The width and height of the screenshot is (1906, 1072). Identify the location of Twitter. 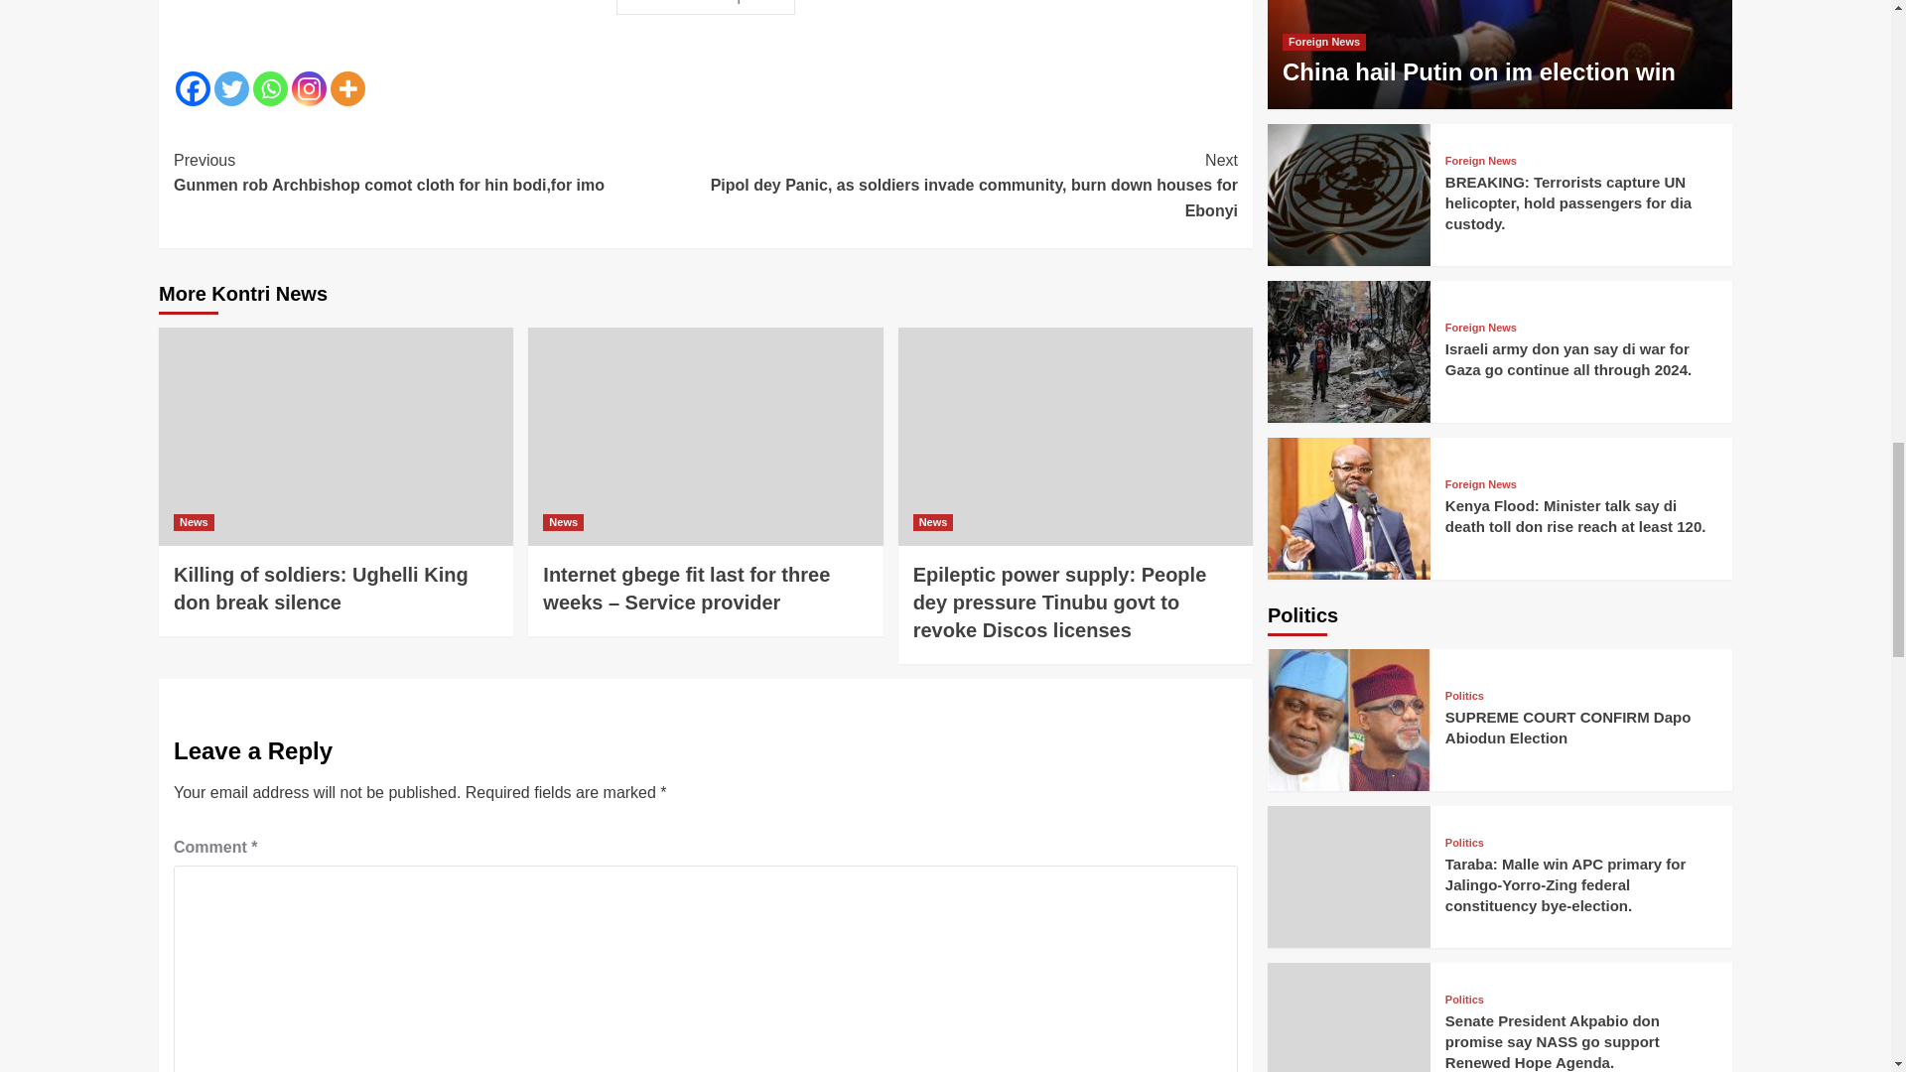
(231, 88).